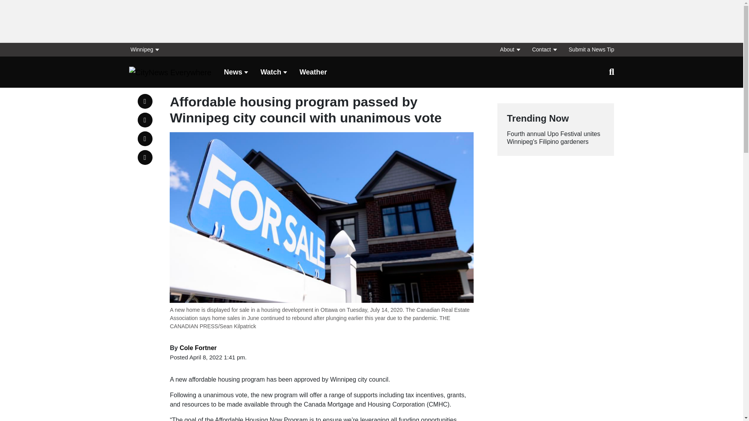 This screenshot has width=749, height=421. What do you see at coordinates (509, 50) in the screenshot?
I see `About` at bounding box center [509, 50].